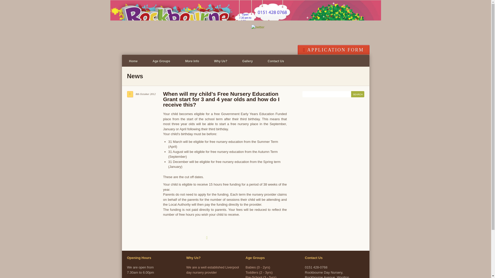 This screenshot has height=278, width=495. What do you see at coordinates (358, 94) in the screenshot?
I see `Search` at bounding box center [358, 94].